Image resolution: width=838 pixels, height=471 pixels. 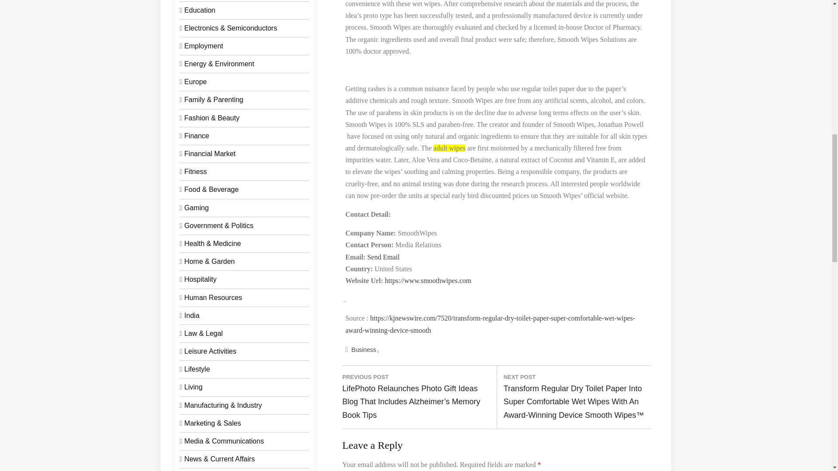 What do you see at coordinates (203, 46) in the screenshot?
I see `Employment` at bounding box center [203, 46].